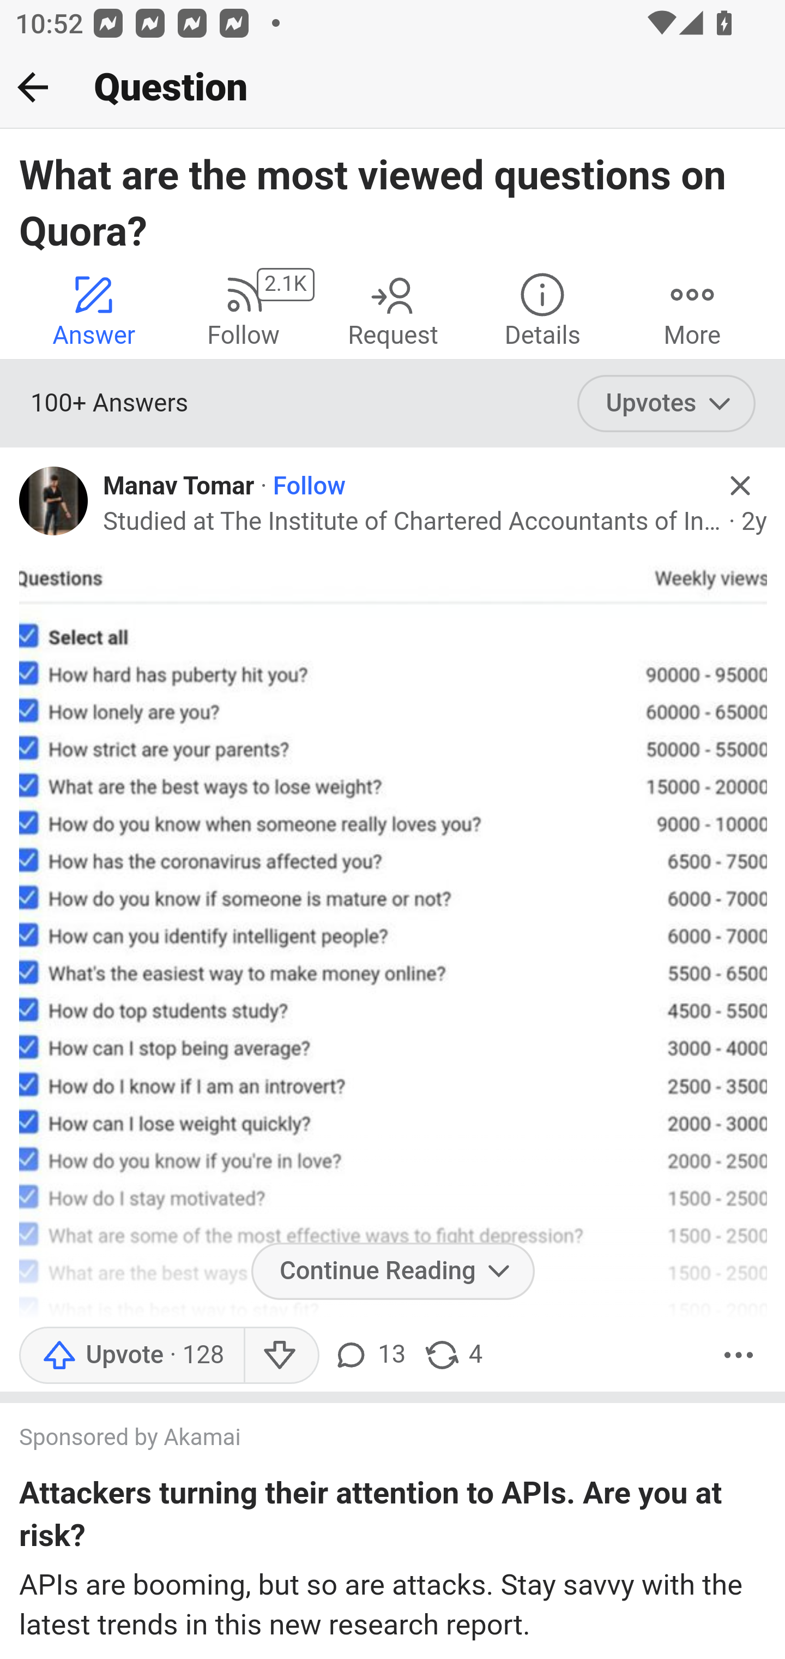  I want to click on Answer, so click(94, 309).